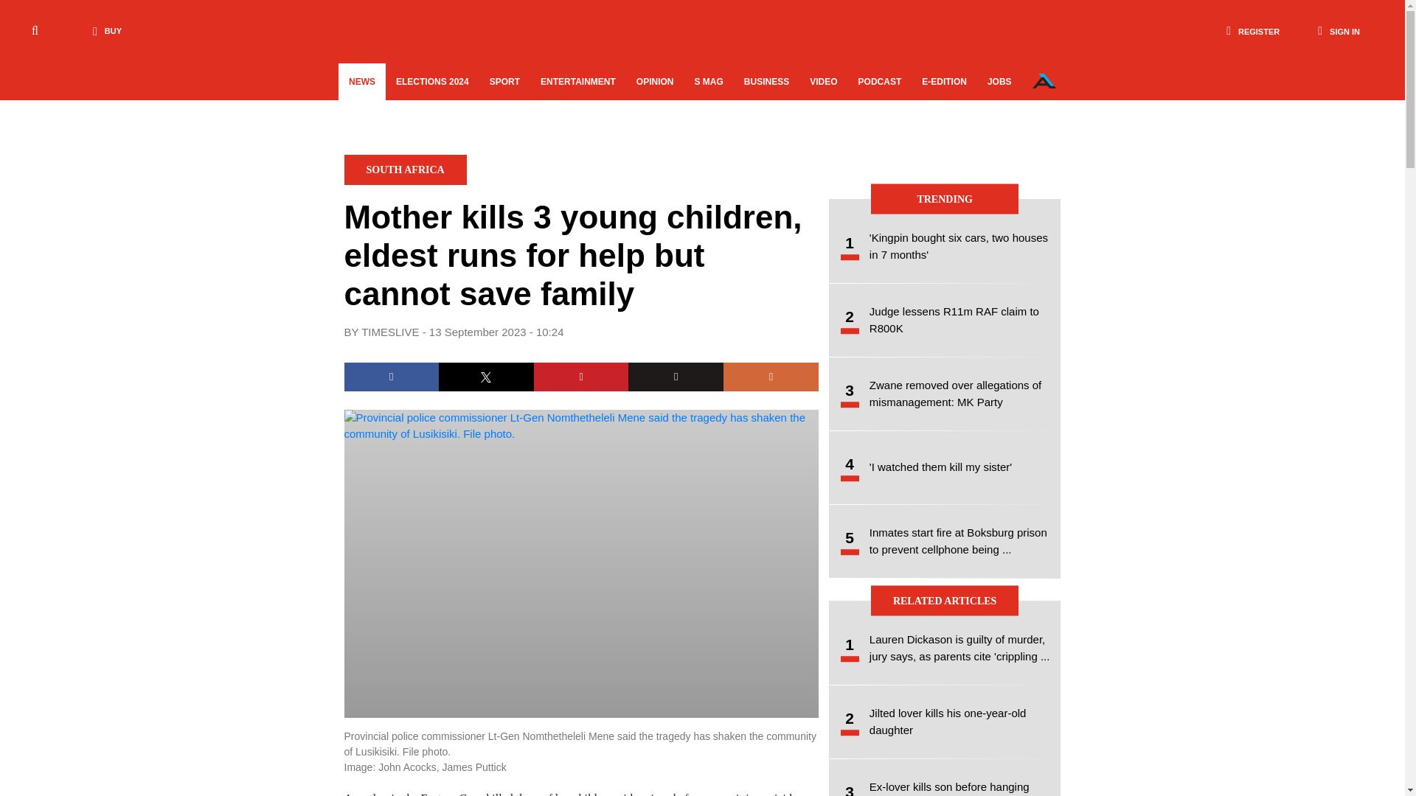 The height and width of the screenshot is (796, 1416). What do you see at coordinates (655, 82) in the screenshot?
I see `OPINION` at bounding box center [655, 82].